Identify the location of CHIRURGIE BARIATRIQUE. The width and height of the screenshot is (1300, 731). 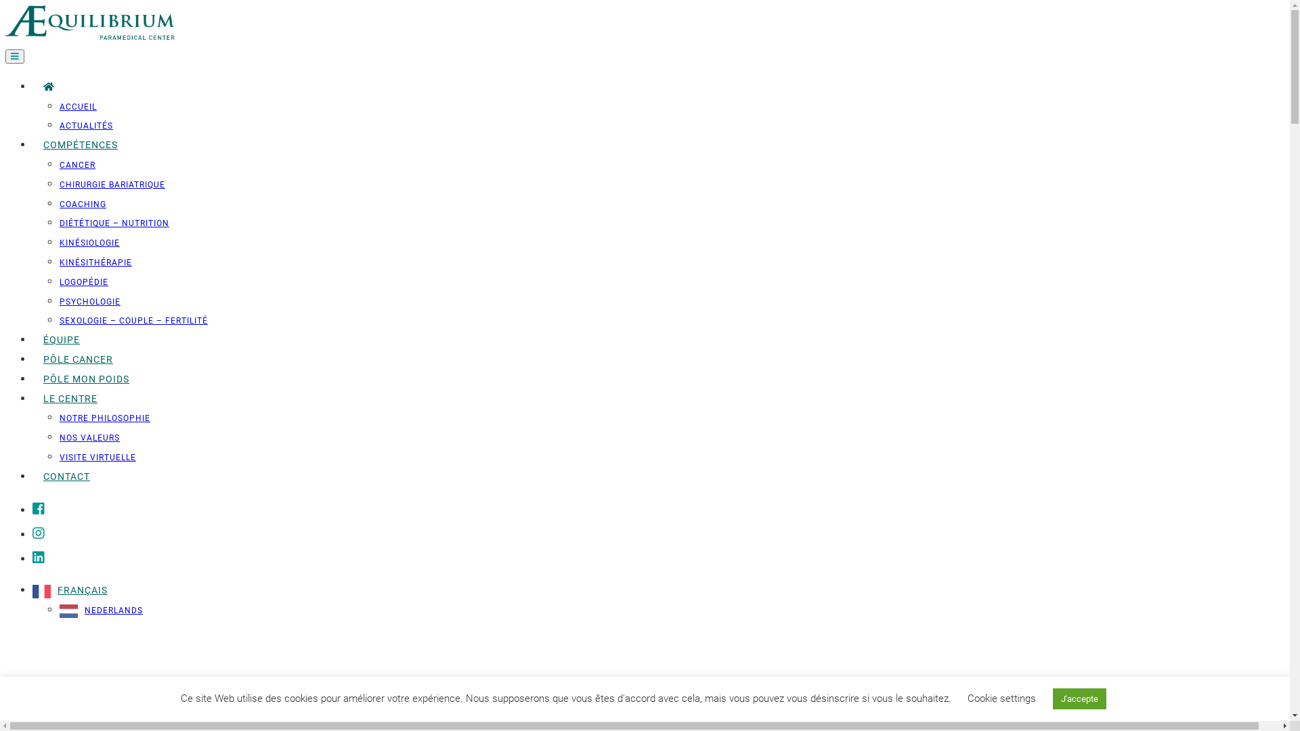
(112, 185).